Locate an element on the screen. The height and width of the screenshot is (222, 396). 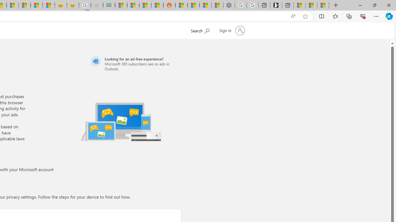
MSNBC - MSN is located at coordinates (121, 6).